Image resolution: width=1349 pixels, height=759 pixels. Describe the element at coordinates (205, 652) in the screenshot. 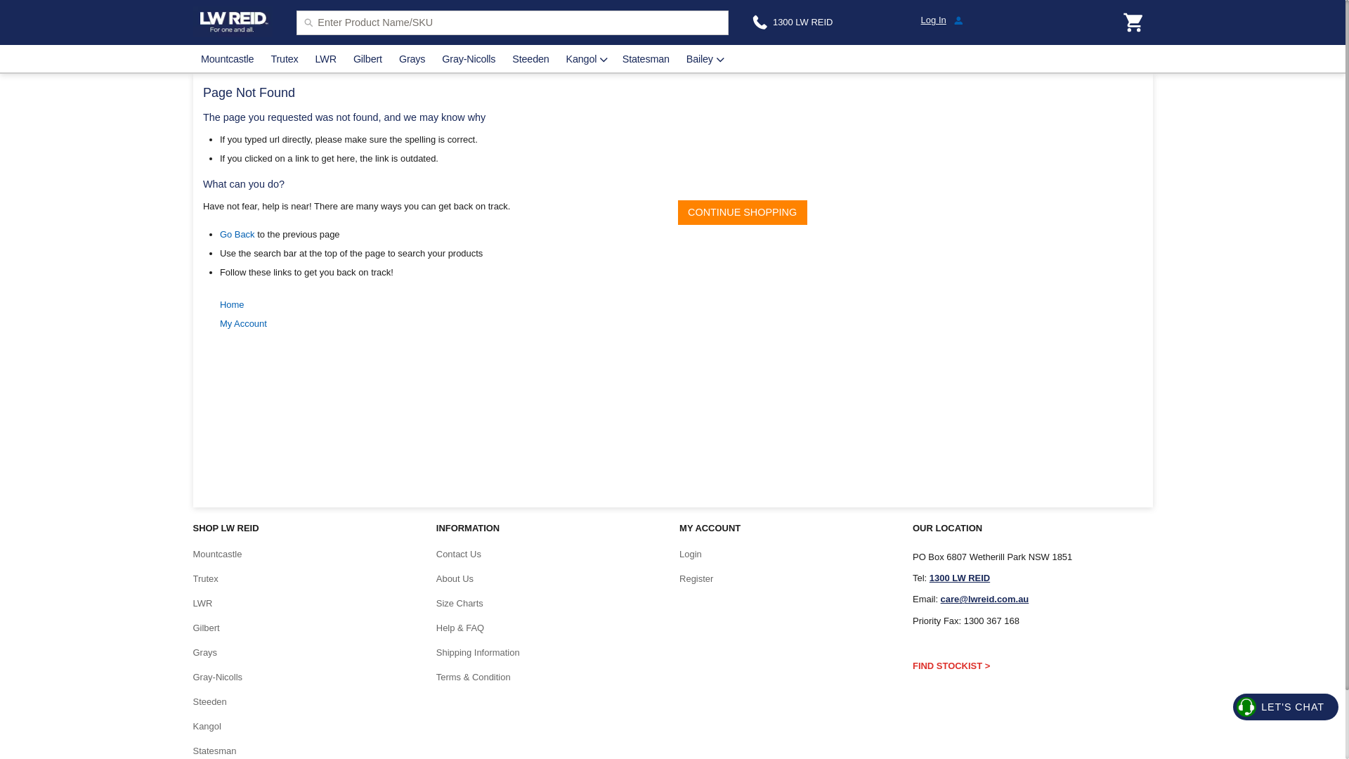

I see `Grays` at that location.